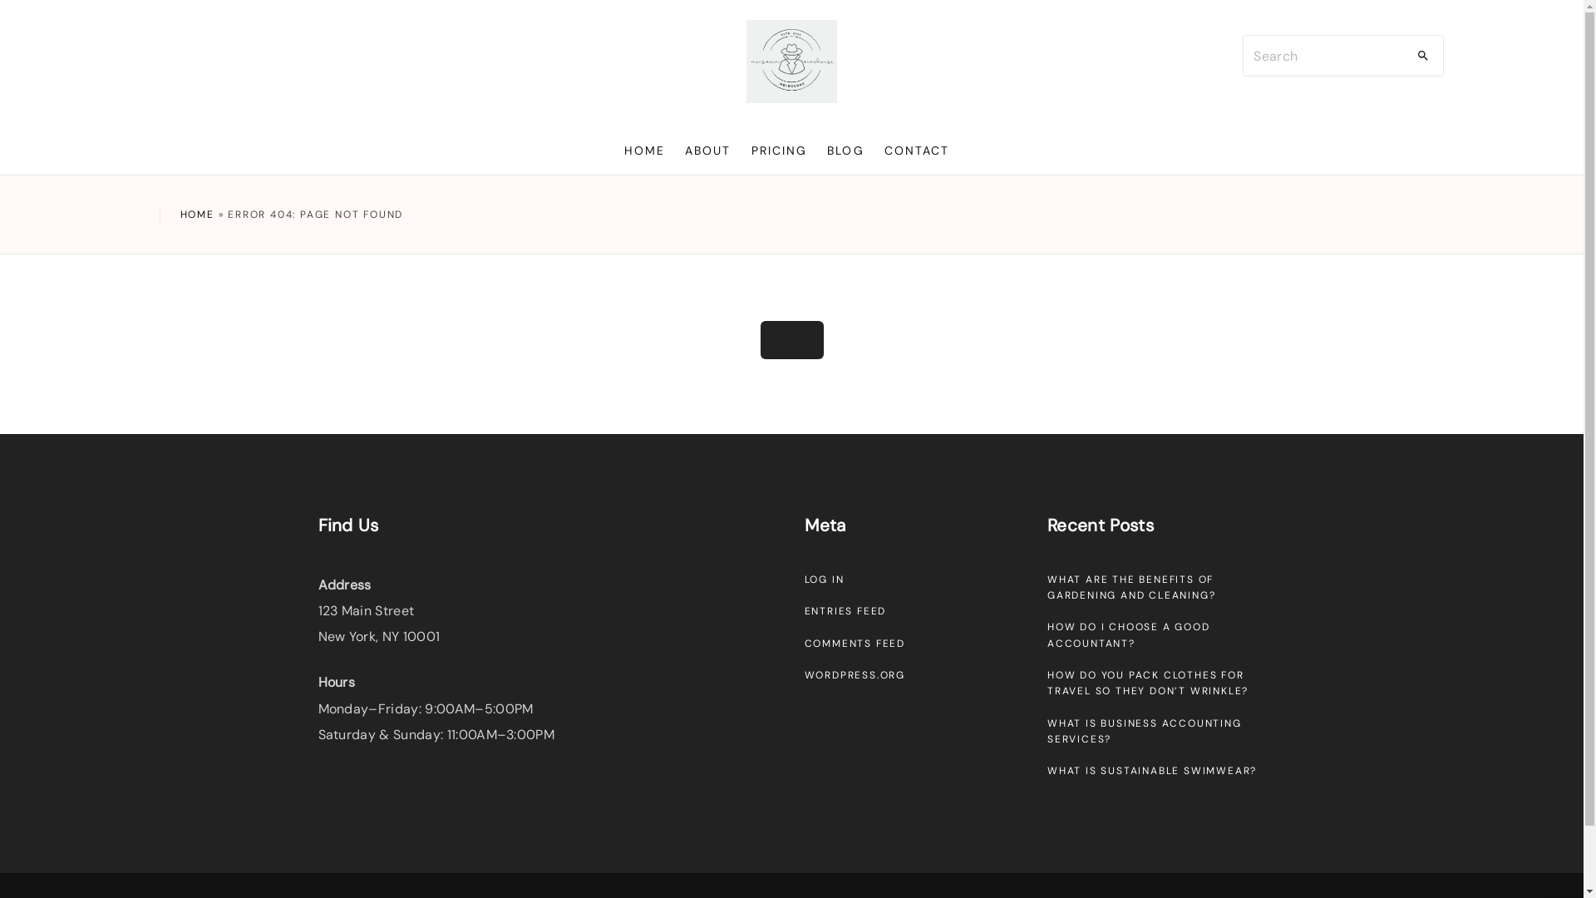 This screenshot has height=898, width=1596. What do you see at coordinates (780, 150) in the screenshot?
I see `PRICING` at bounding box center [780, 150].